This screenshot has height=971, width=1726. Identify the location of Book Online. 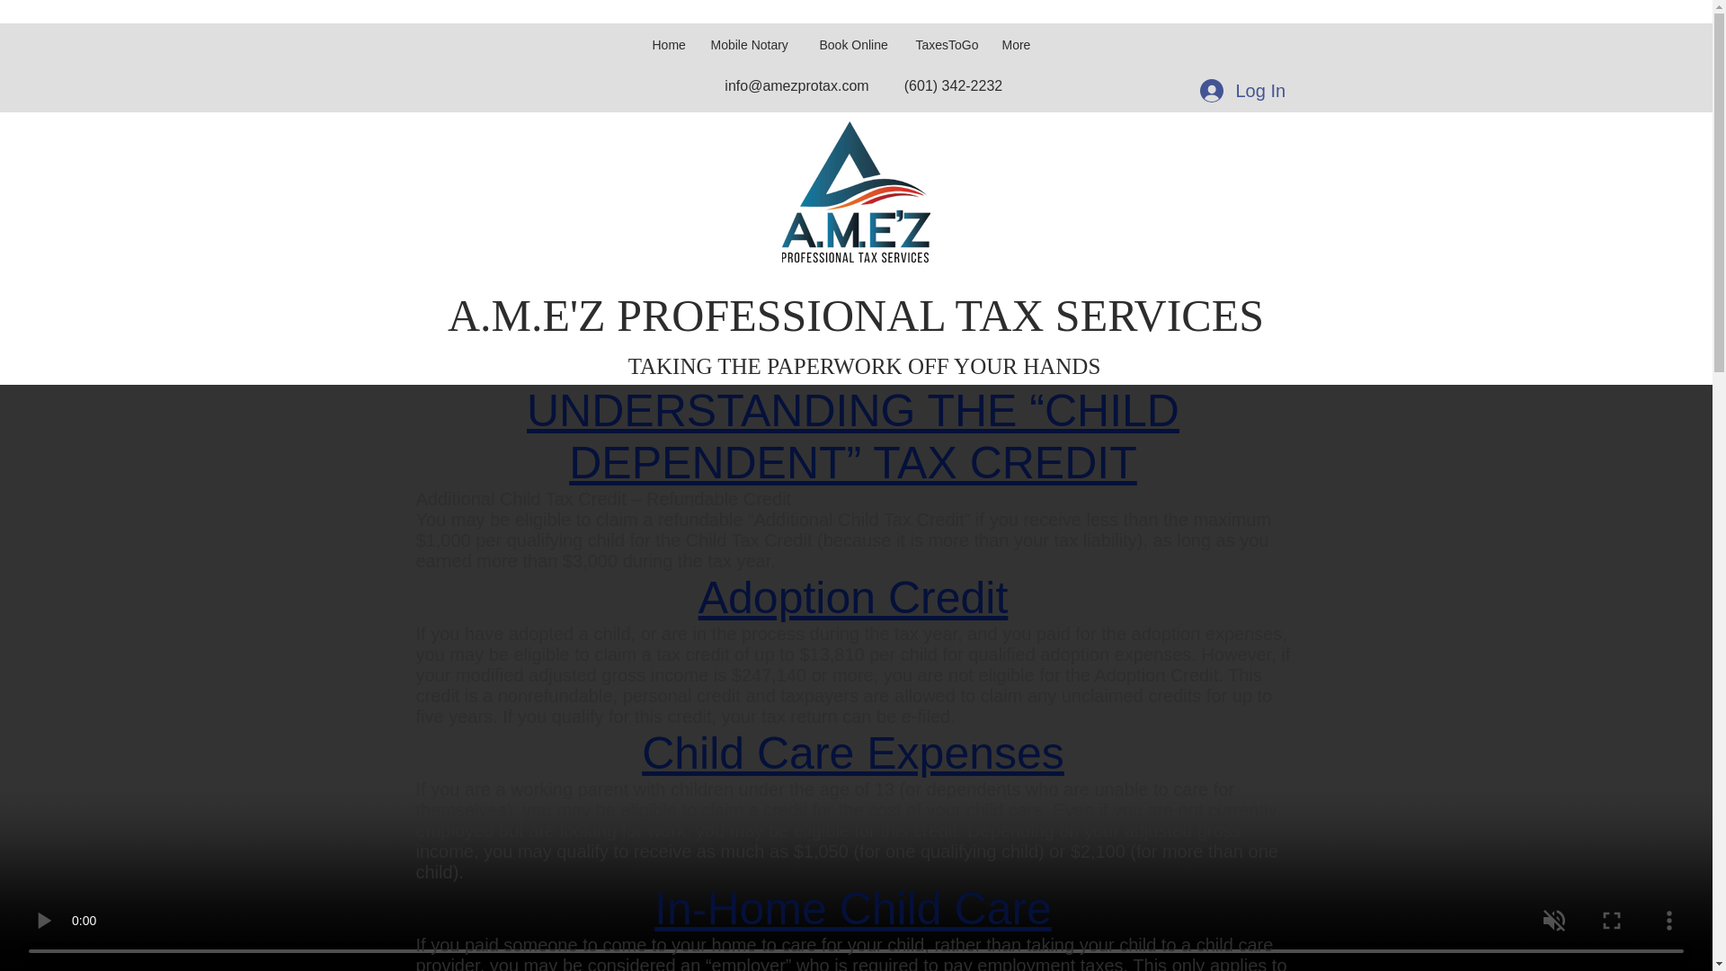
(855, 36).